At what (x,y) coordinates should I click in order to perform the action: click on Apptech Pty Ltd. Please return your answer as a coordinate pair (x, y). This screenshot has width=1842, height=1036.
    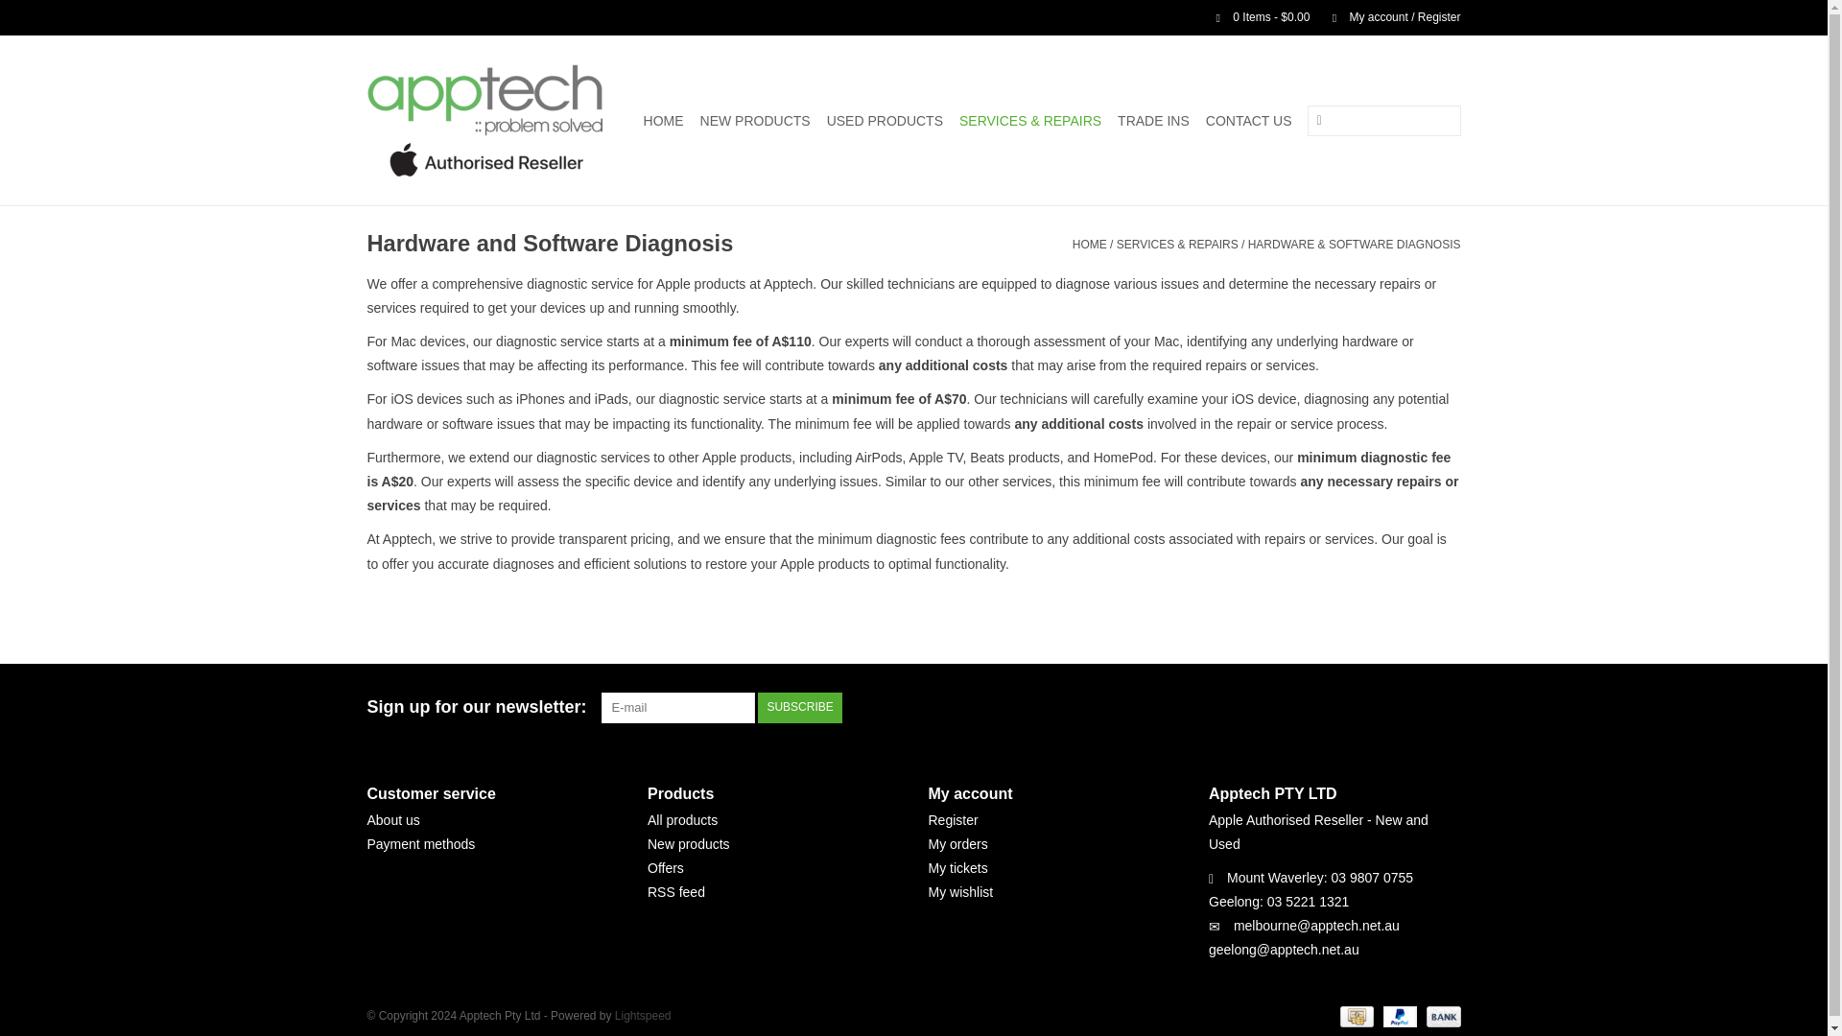
    Looking at the image, I should click on (487, 119).